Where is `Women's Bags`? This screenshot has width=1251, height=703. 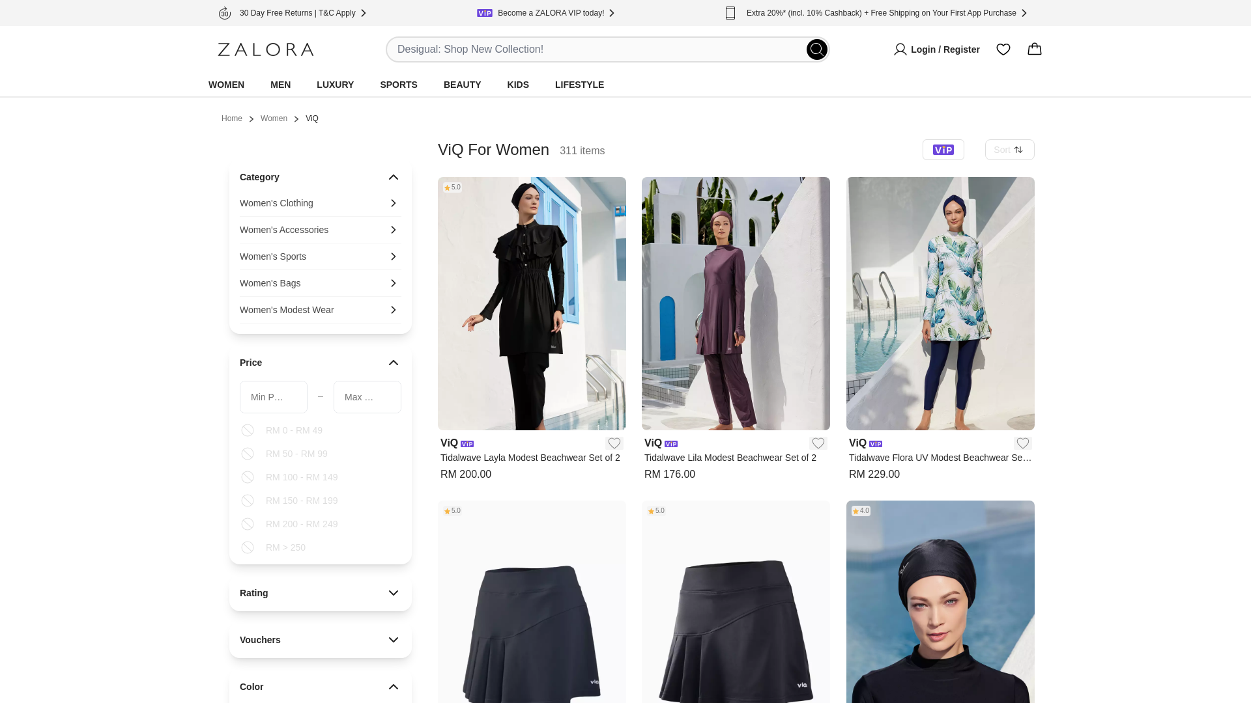
Women's Bags is located at coordinates (321, 283).